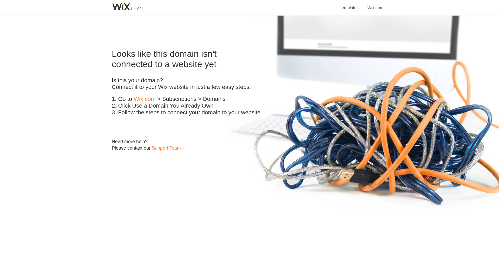 The image size is (499, 280). What do you see at coordinates (145, 99) in the screenshot?
I see `Wix.com` at bounding box center [145, 99].